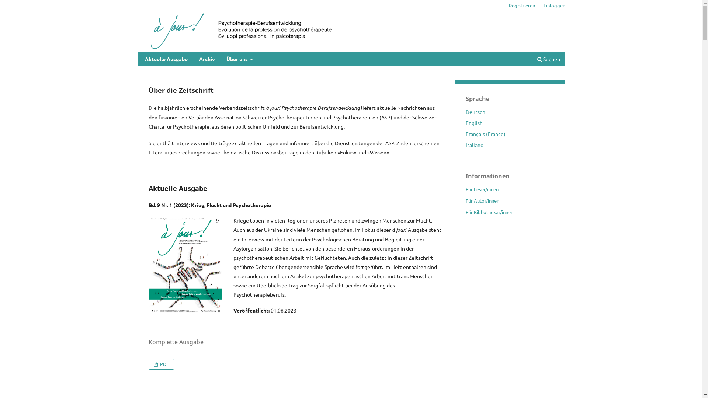 The image size is (708, 398). I want to click on PDF, so click(161, 364).